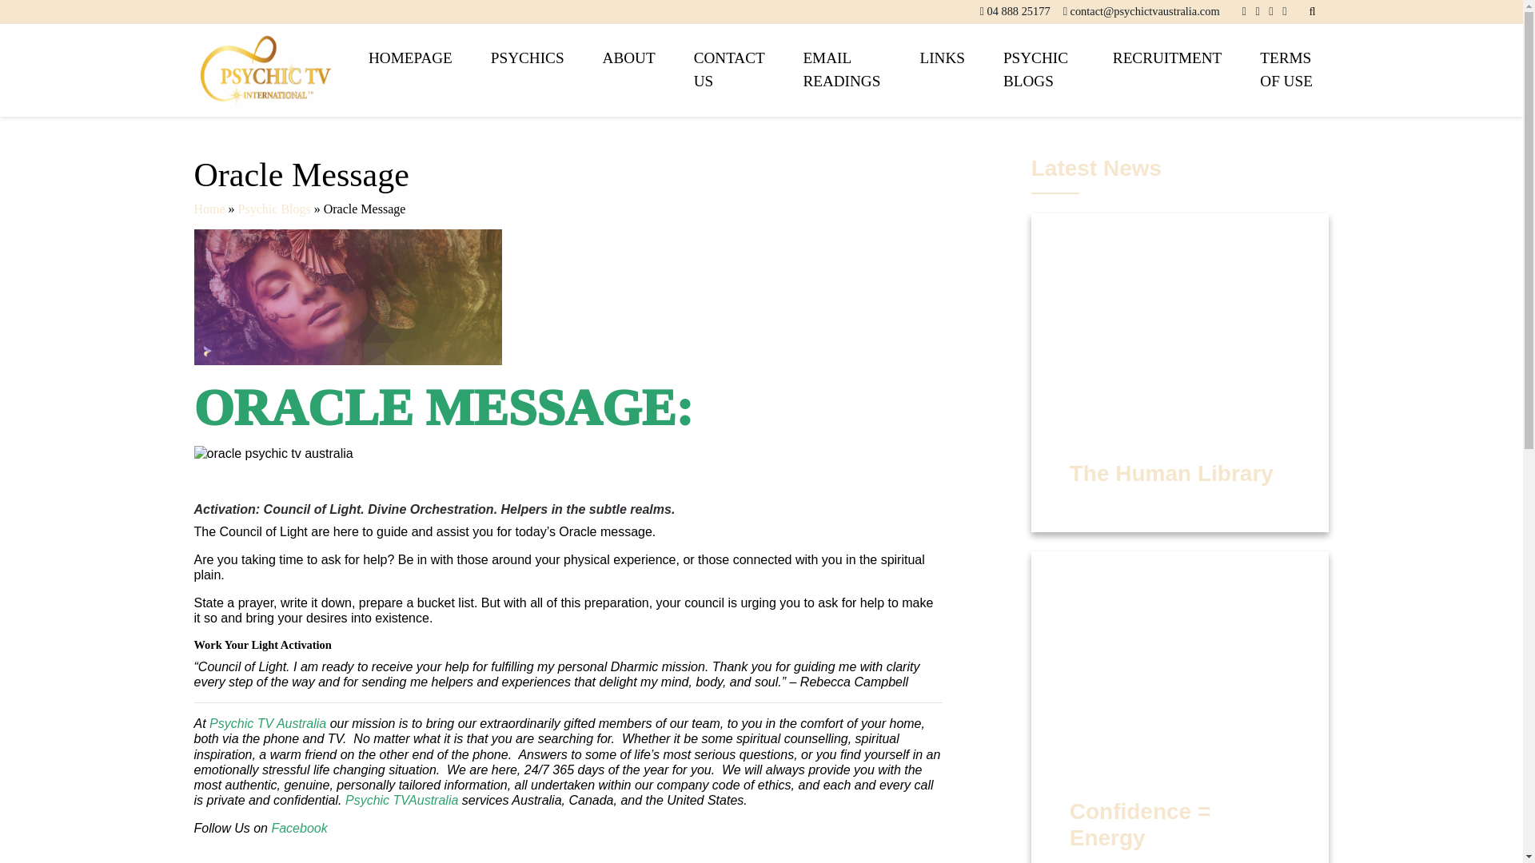  What do you see at coordinates (1284, 70) in the screenshot?
I see `Terms of Use` at bounding box center [1284, 70].